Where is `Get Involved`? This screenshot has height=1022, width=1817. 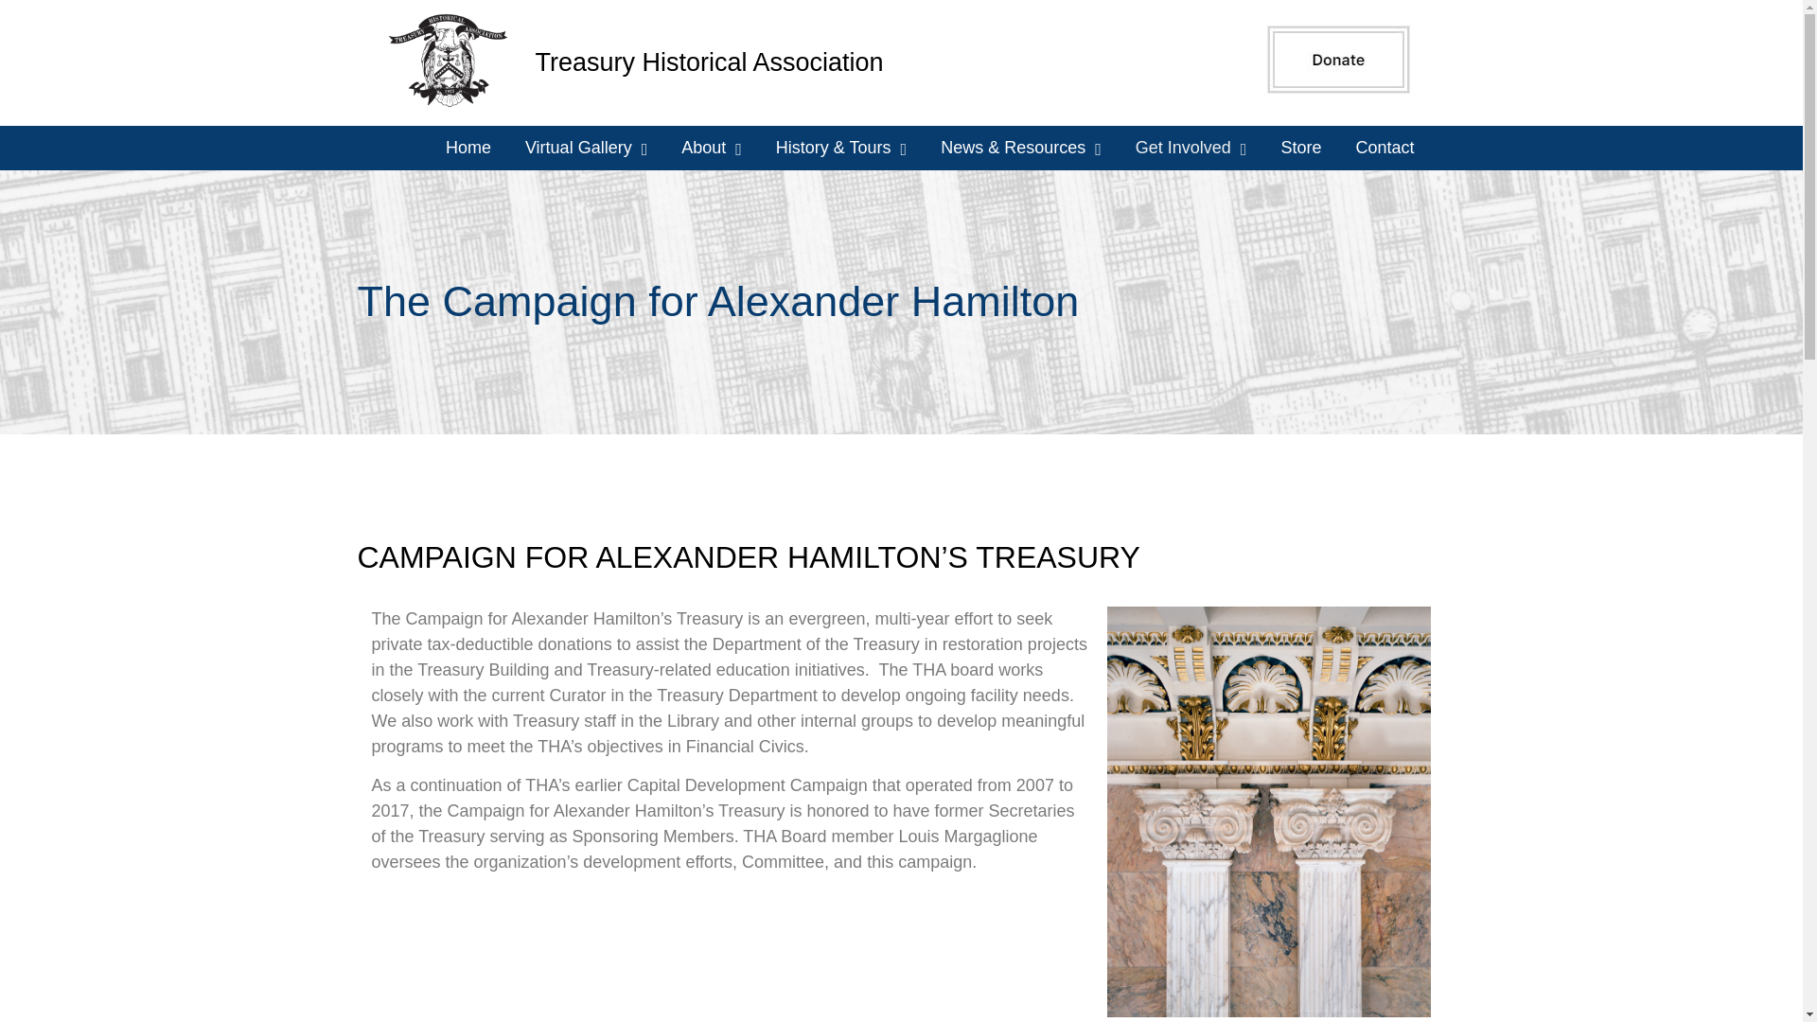 Get Involved is located at coordinates (1191, 148).